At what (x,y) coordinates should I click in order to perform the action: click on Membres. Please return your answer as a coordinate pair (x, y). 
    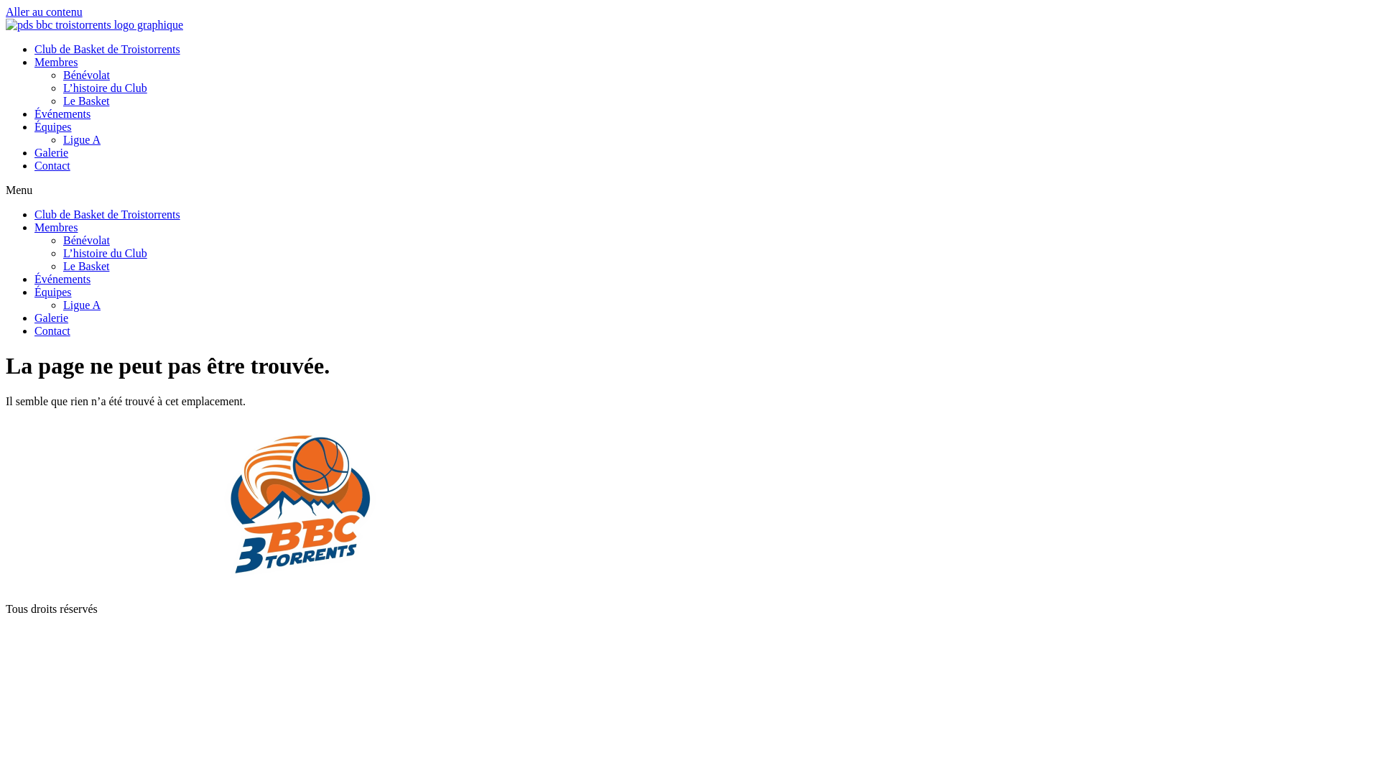
    Looking at the image, I should click on (56, 62).